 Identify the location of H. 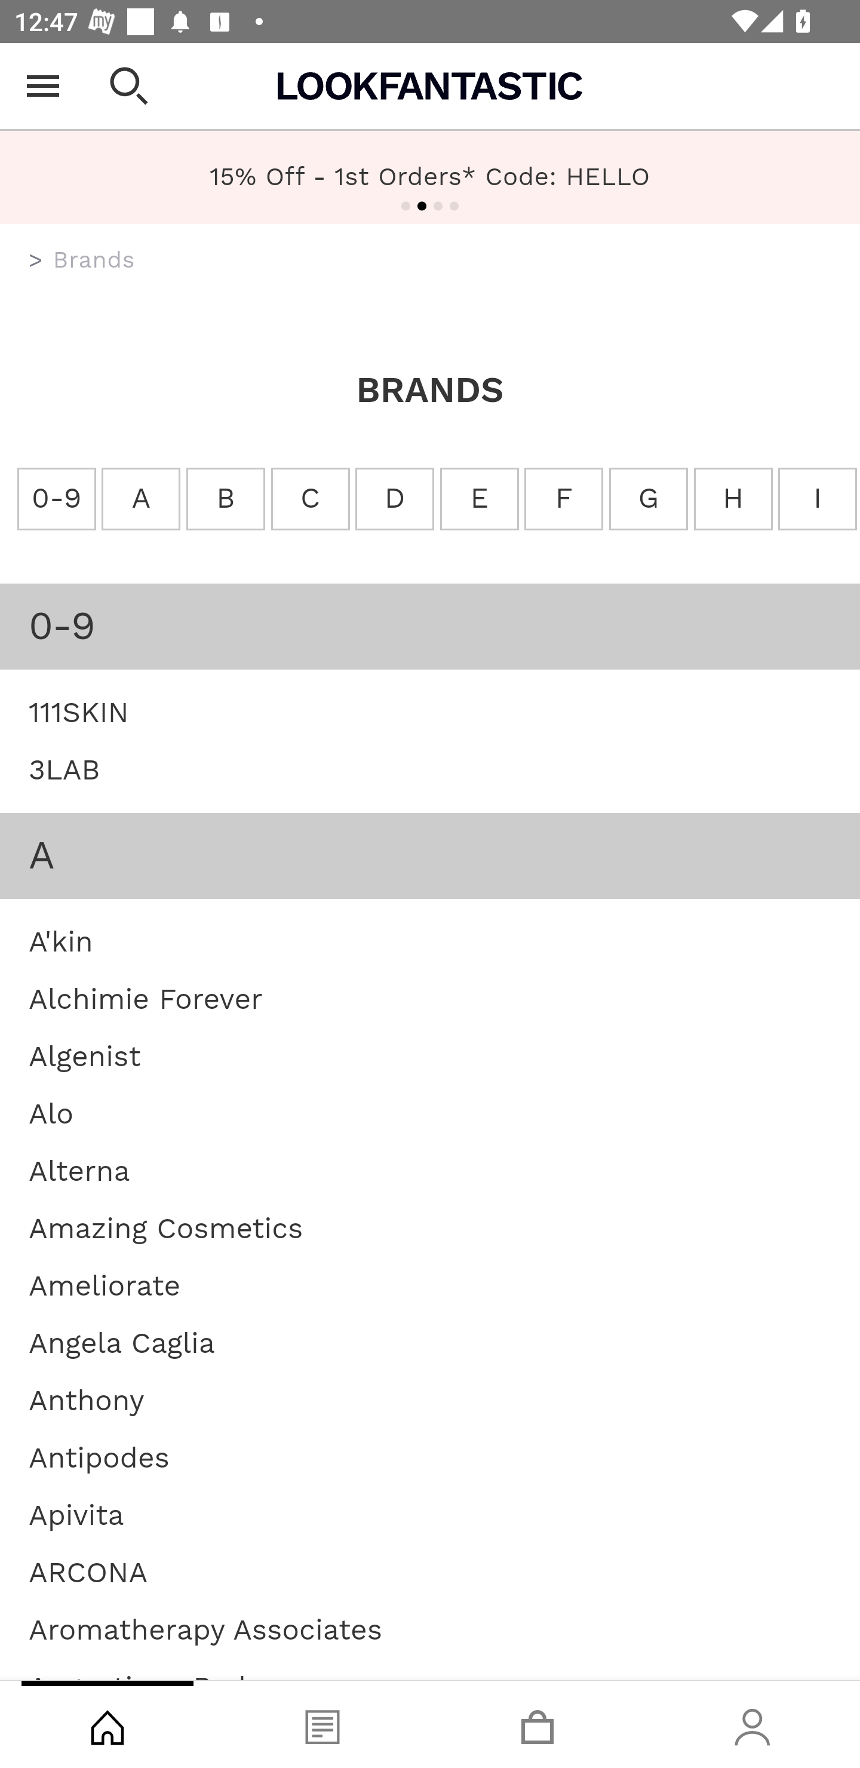
(733, 500).